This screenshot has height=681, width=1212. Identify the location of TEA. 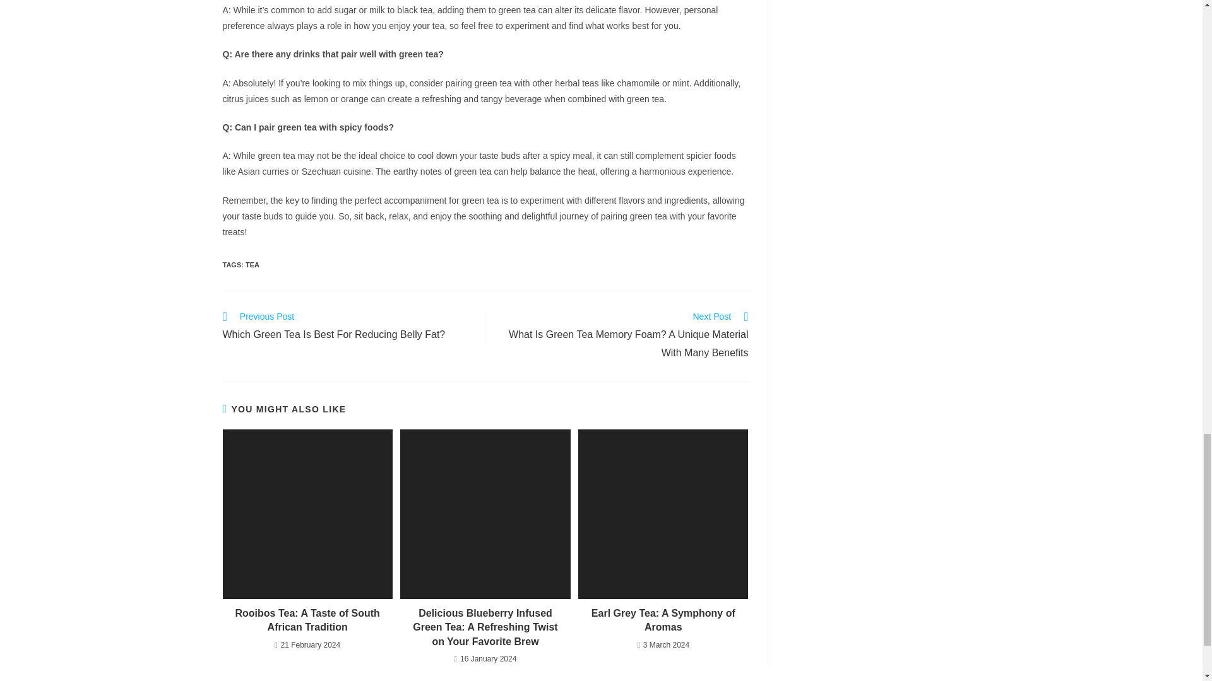
(252, 264).